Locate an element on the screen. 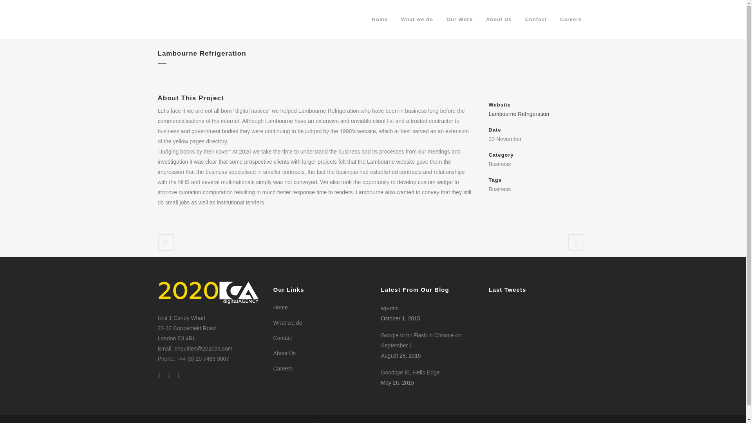 Image resolution: width=752 pixels, height=423 pixels. What we do is located at coordinates (417, 20).